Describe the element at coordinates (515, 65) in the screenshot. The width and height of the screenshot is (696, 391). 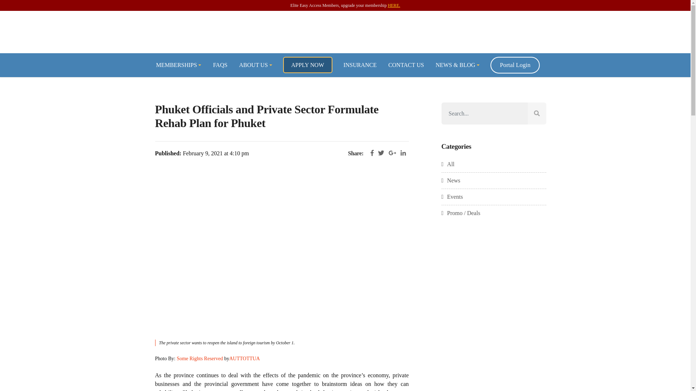
I see `Portal Login` at that location.